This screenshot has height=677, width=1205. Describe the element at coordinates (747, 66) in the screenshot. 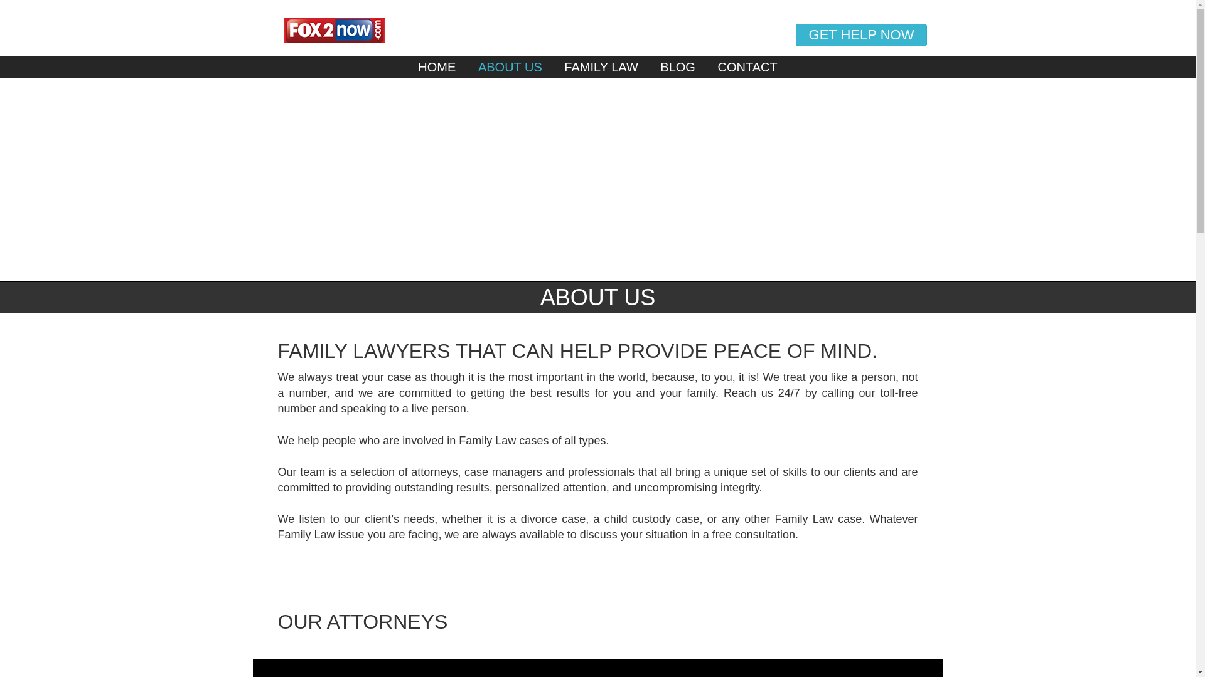

I see `CONTACT` at that location.